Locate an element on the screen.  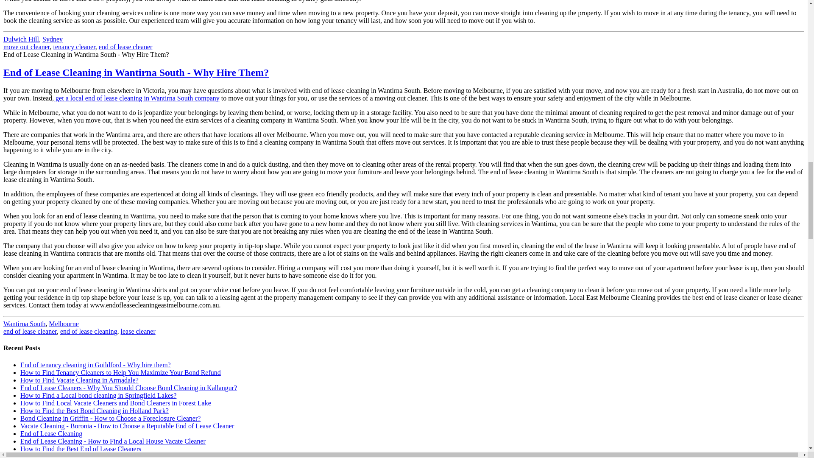
End of Lease Cleaning in Wantirna South - Why Hire Them? is located at coordinates (136, 72).